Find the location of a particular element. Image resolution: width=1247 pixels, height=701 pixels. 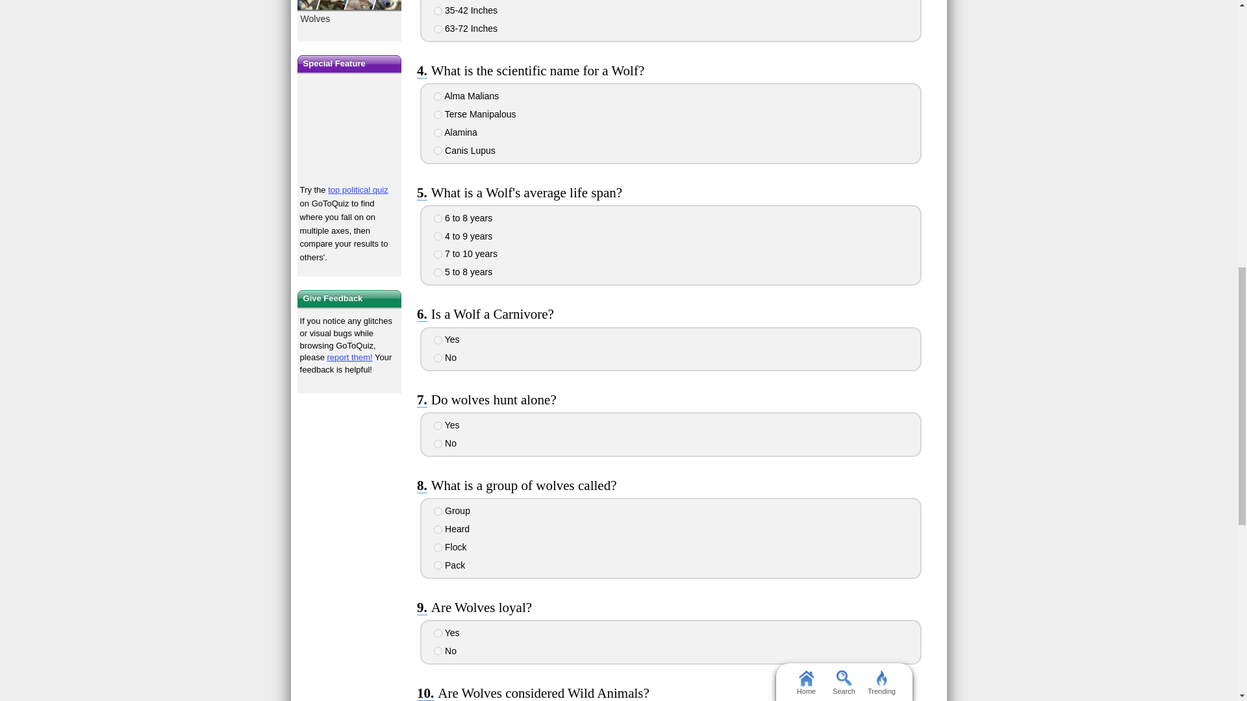

3 is located at coordinates (438, 10).